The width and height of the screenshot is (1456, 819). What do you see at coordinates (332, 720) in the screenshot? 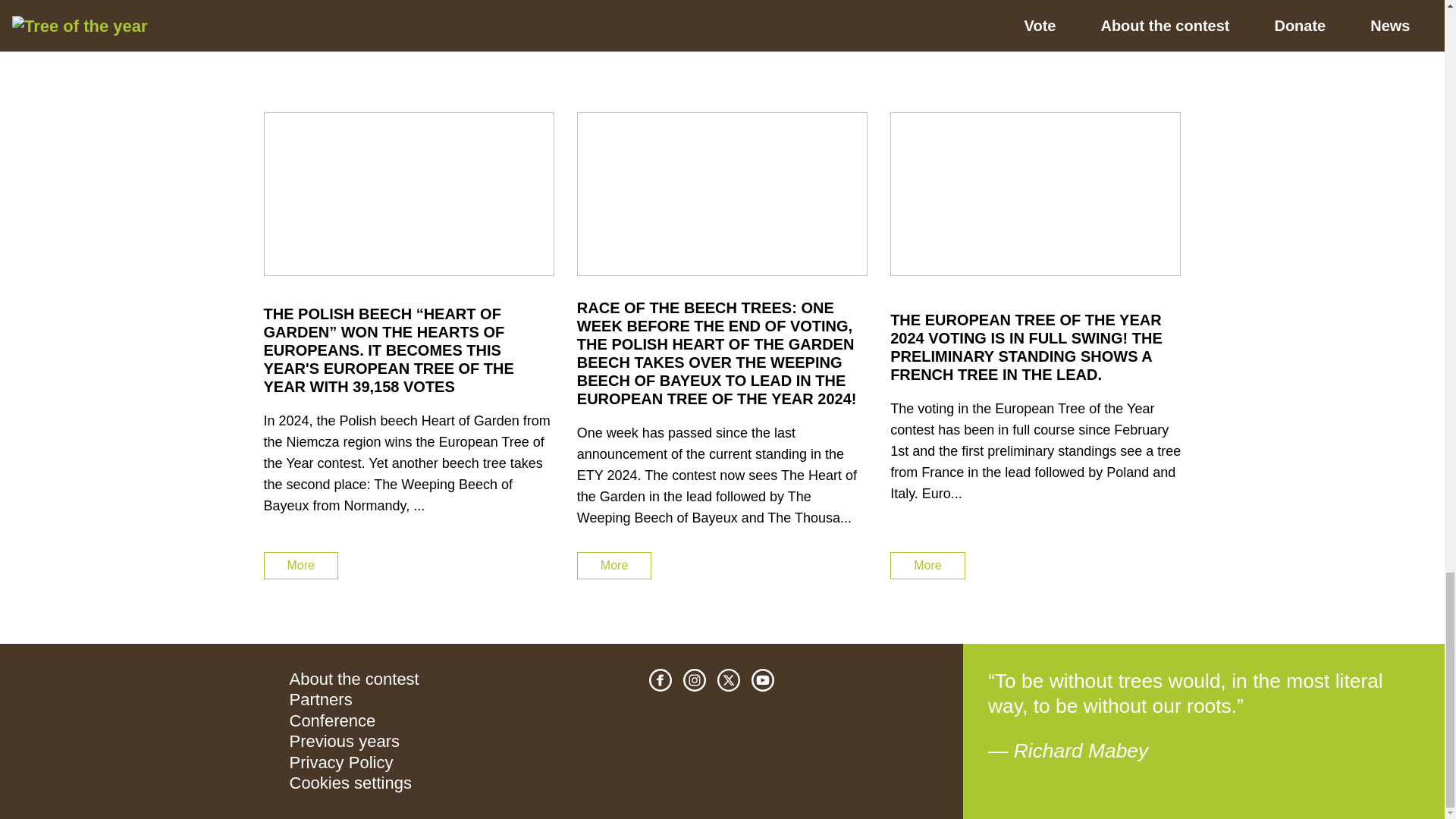
I see `Conference` at bounding box center [332, 720].